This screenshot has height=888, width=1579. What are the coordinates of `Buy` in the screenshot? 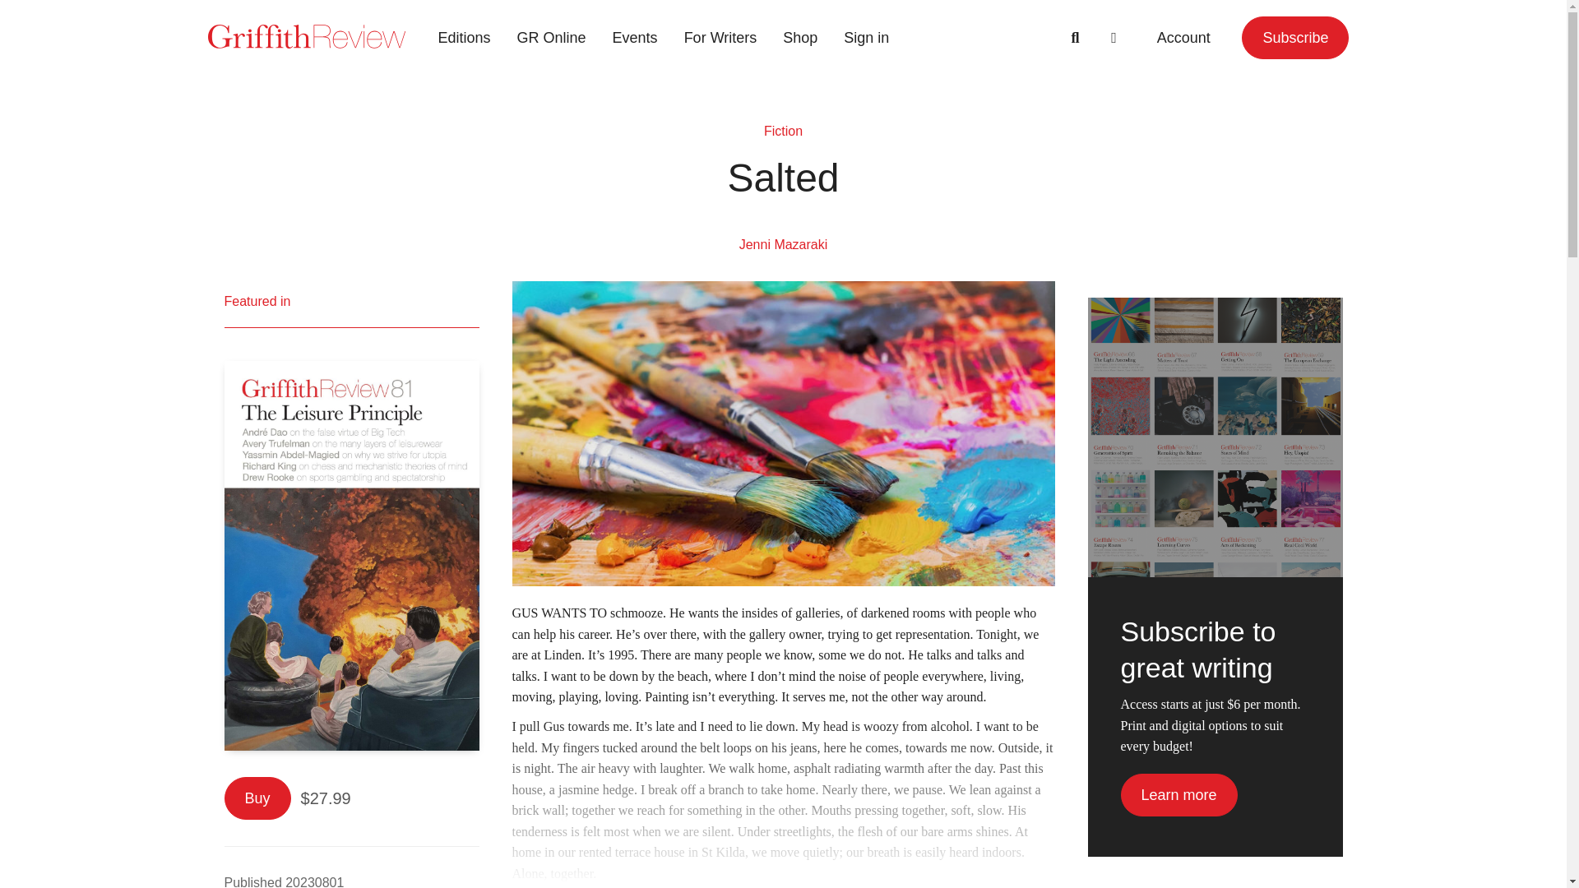 It's located at (257, 798).